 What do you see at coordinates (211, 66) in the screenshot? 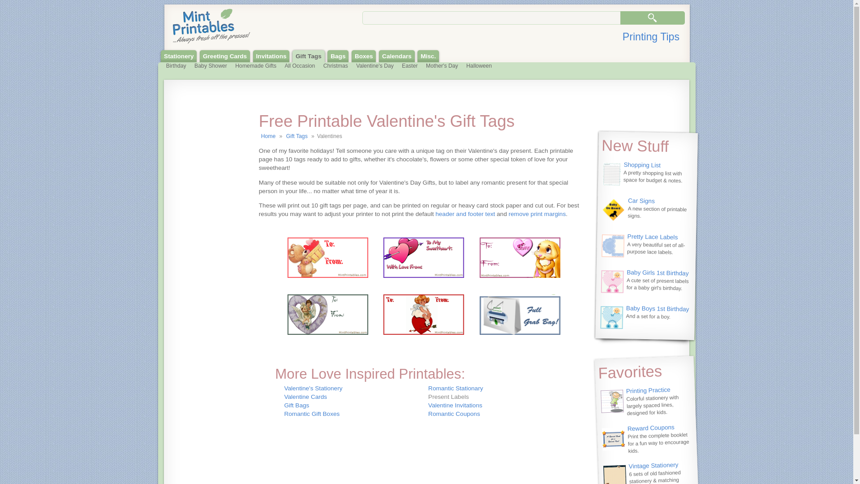
I see `Baby Shower` at bounding box center [211, 66].